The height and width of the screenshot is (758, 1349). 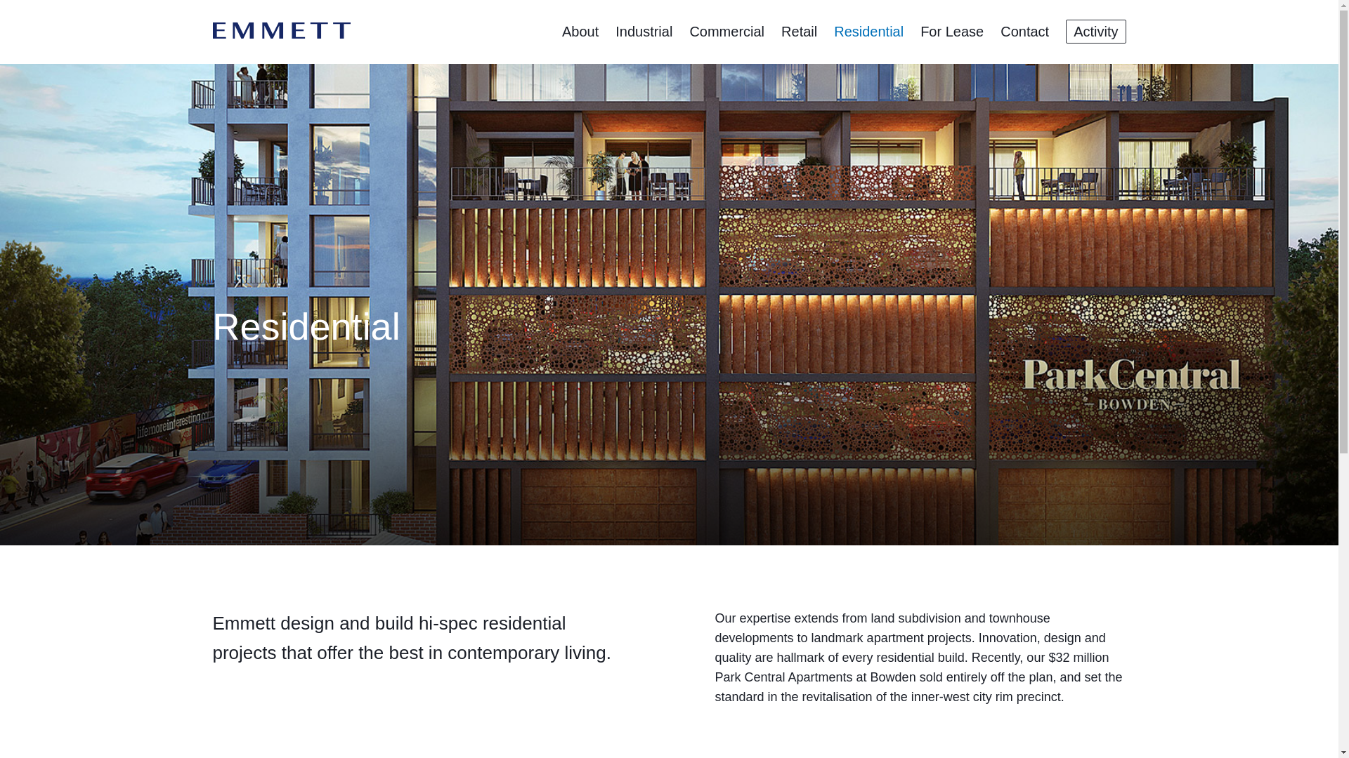 What do you see at coordinates (580, 32) in the screenshot?
I see `About` at bounding box center [580, 32].